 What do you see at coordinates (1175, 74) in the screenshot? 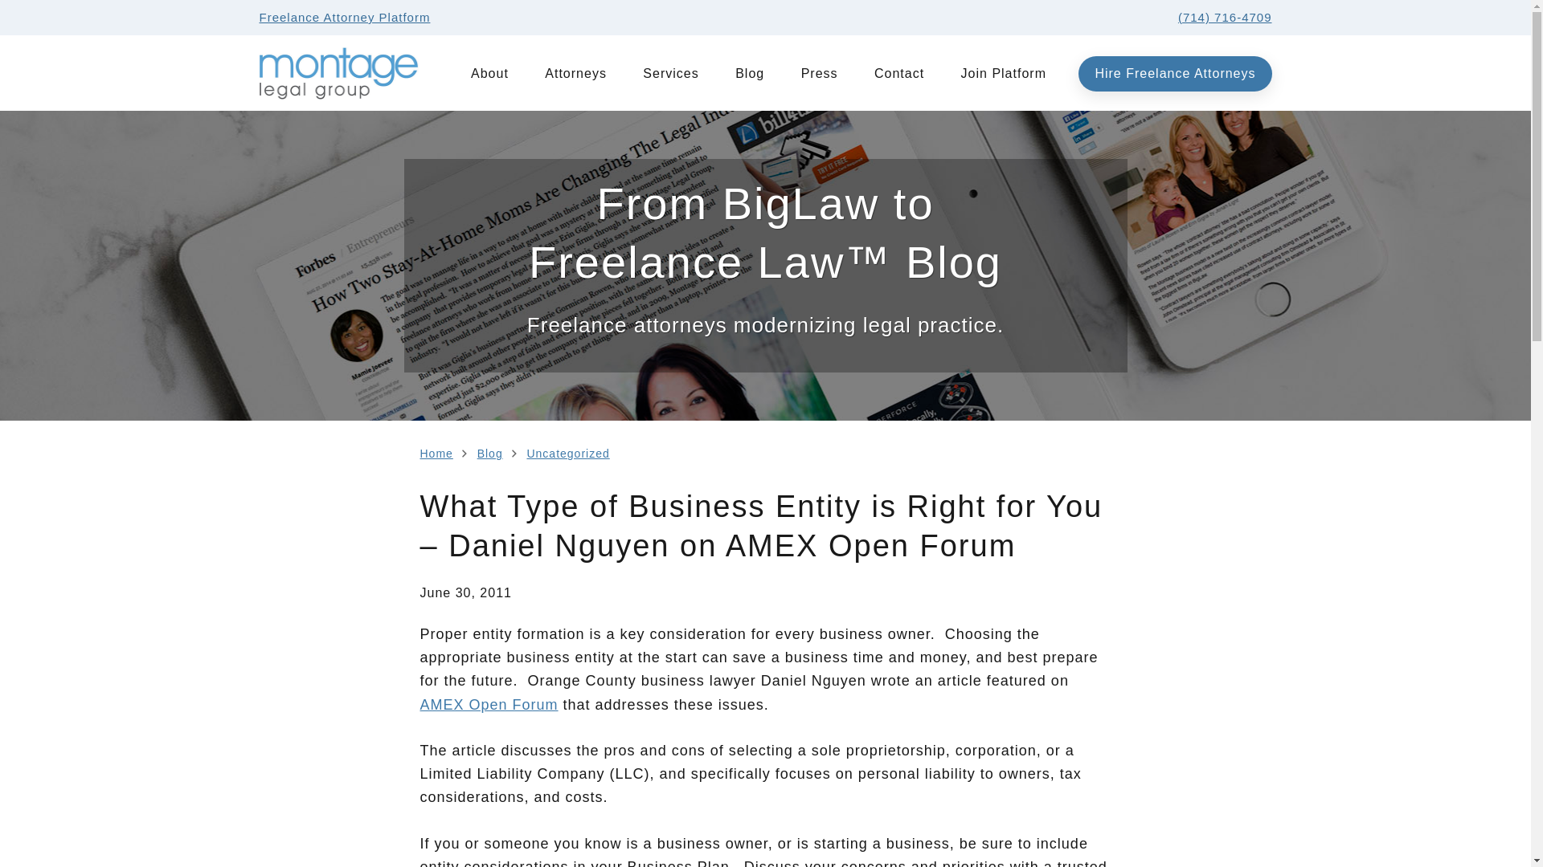
I see `Hire Freelance Attorneys` at bounding box center [1175, 74].